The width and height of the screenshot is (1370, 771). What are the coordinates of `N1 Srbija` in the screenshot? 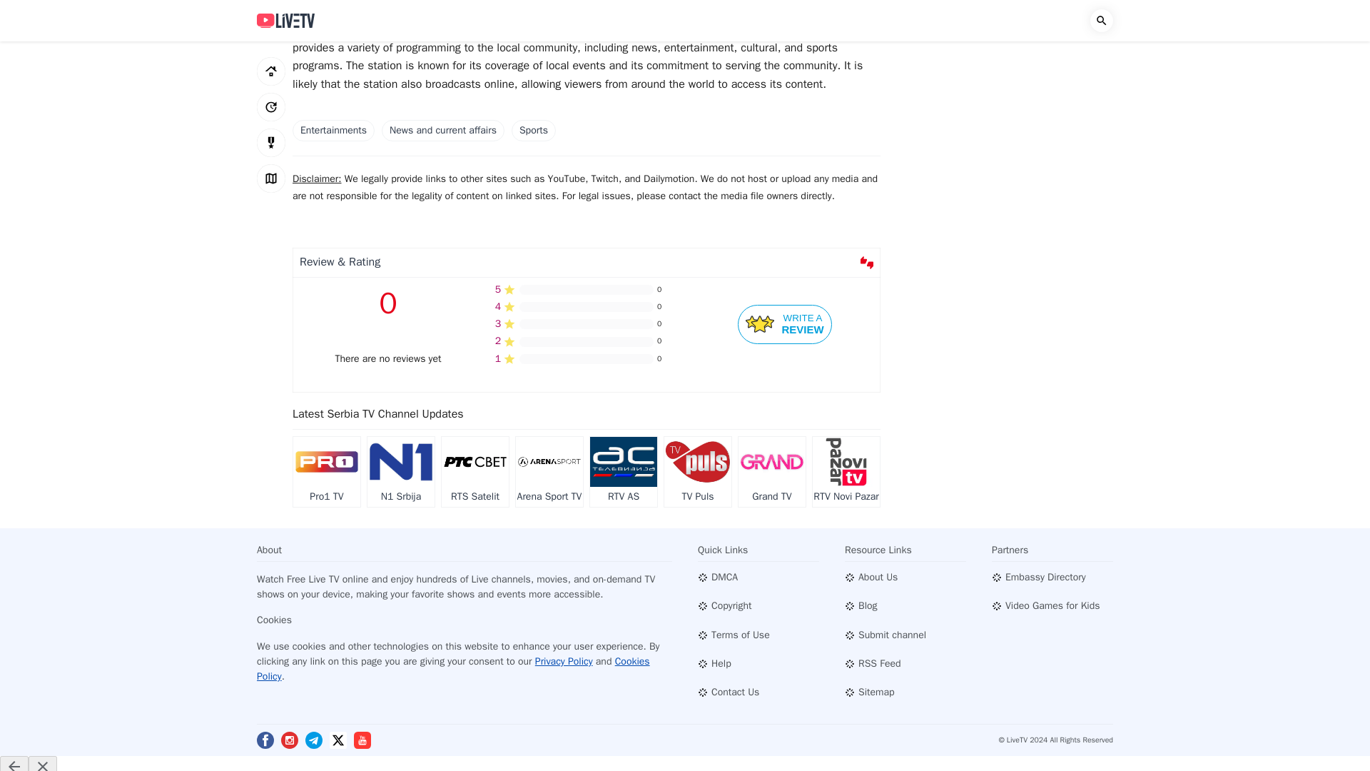 It's located at (785, 324).